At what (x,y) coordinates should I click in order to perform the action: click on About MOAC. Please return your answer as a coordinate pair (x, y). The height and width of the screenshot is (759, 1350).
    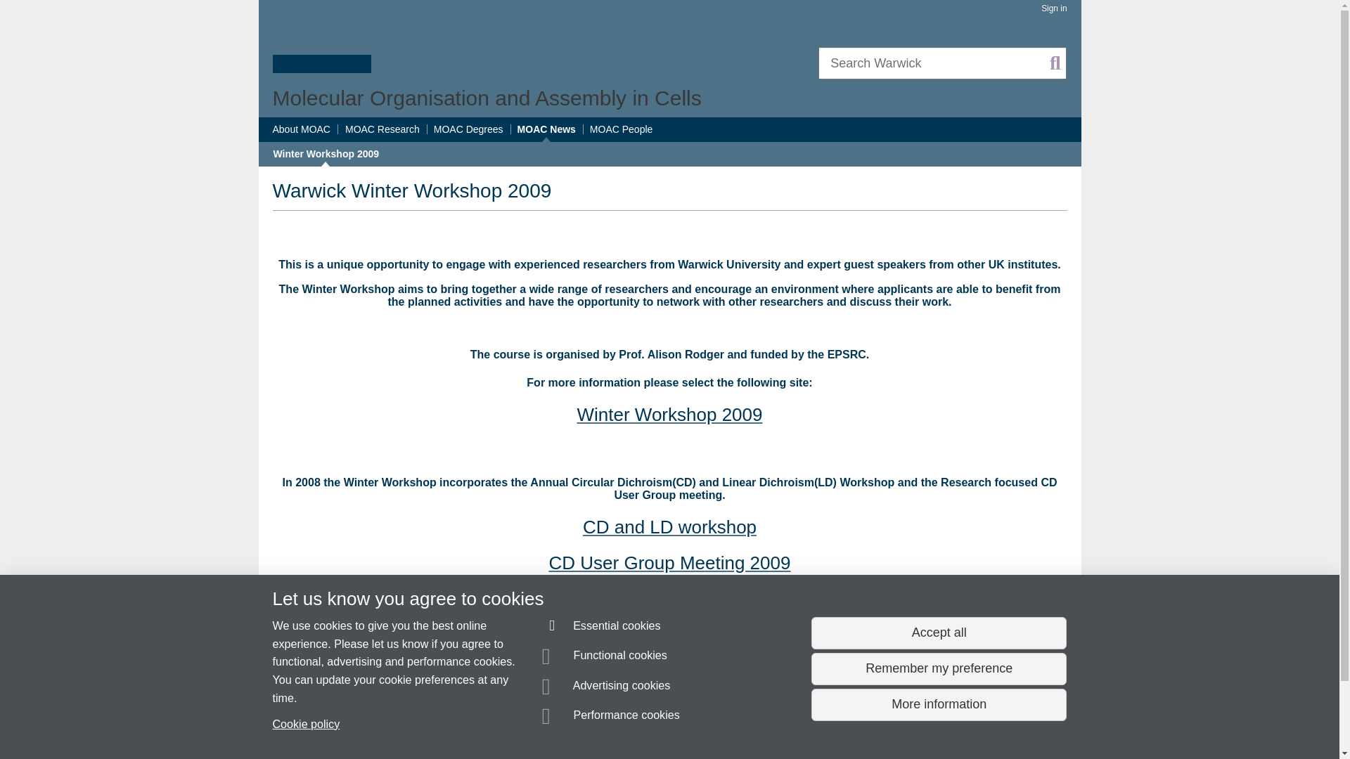
    Looking at the image, I should click on (301, 129).